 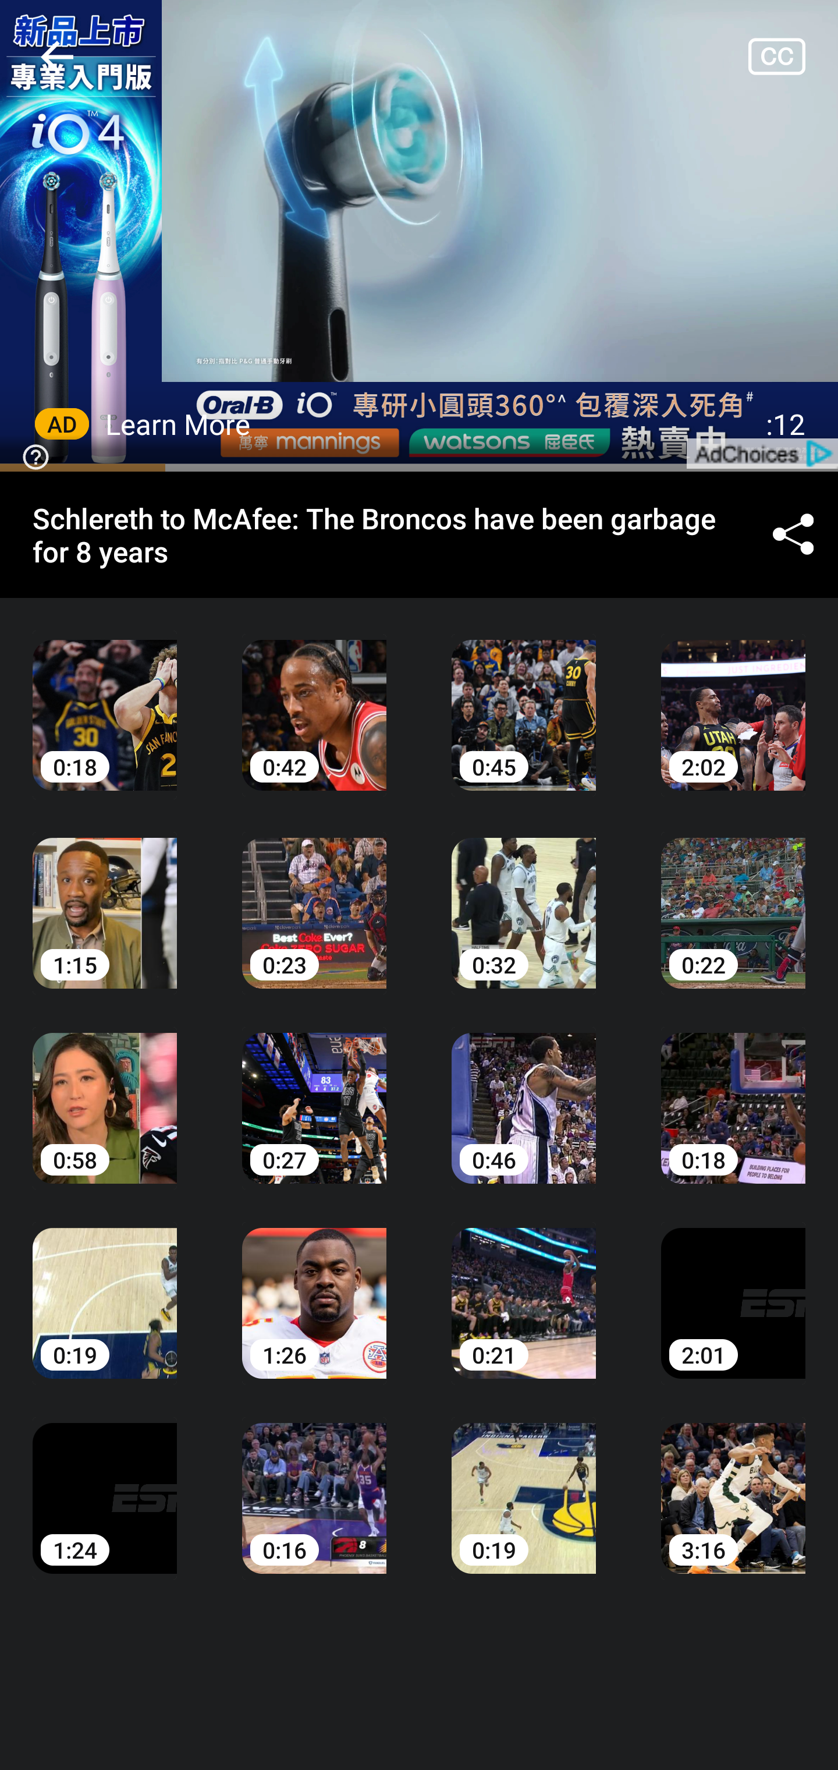 What do you see at coordinates (105, 699) in the screenshot?
I see `0:18` at bounding box center [105, 699].